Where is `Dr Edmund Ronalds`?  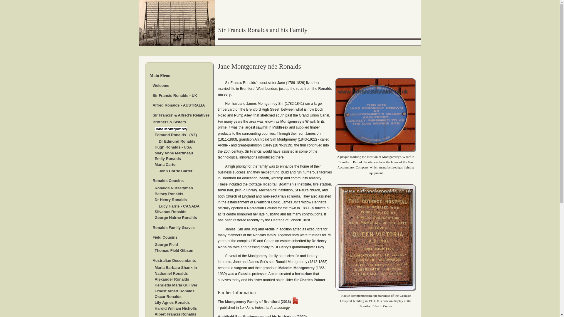 Dr Edmund Ronalds is located at coordinates (177, 141).